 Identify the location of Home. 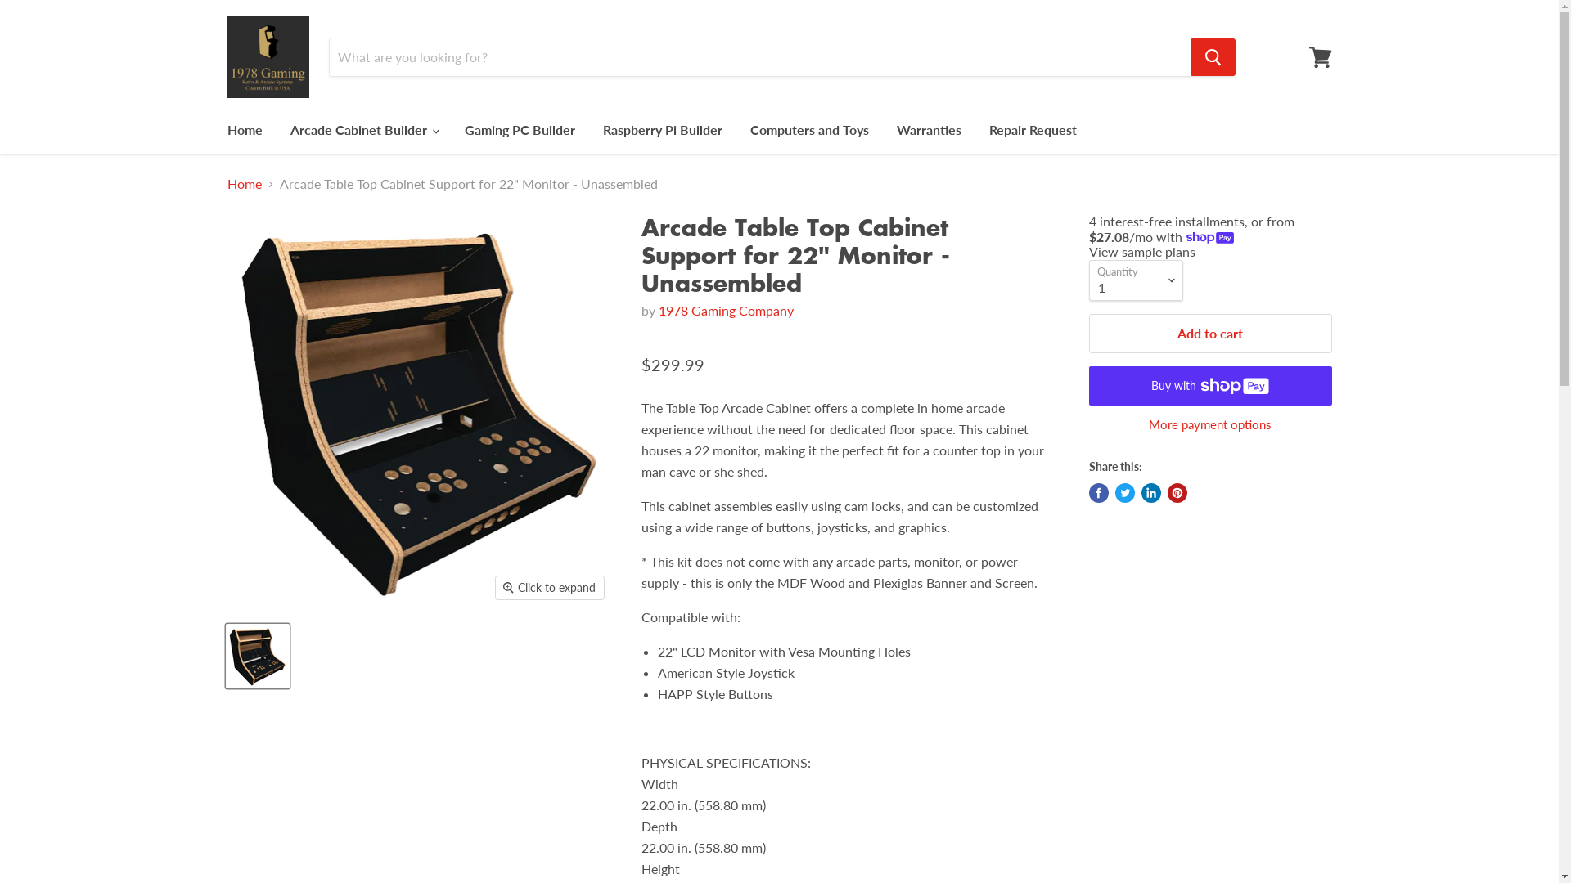
(245, 184).